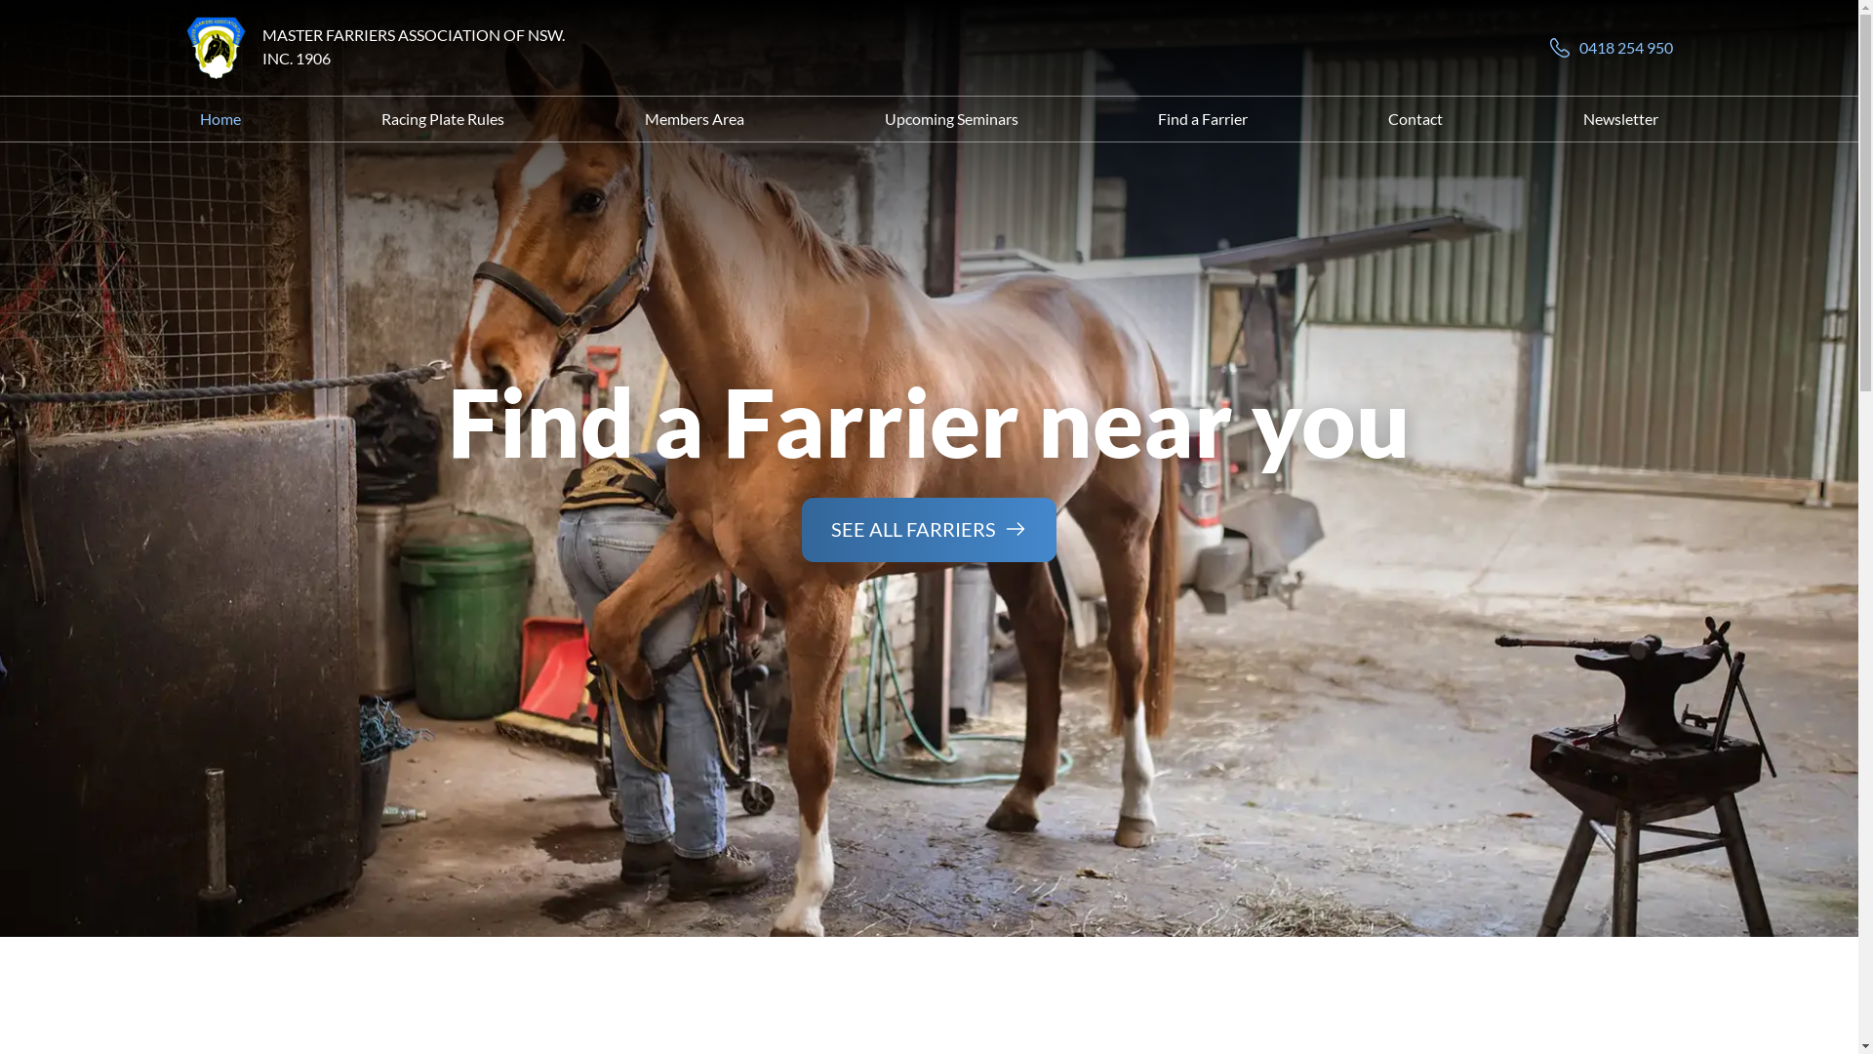 Image resolution: width=1873 pixels, height=1054 pixels. What do you see at coordinates (1203, 119) in the screenshot?
I see `Find a Farrier` at bounding box center [1203, 119].